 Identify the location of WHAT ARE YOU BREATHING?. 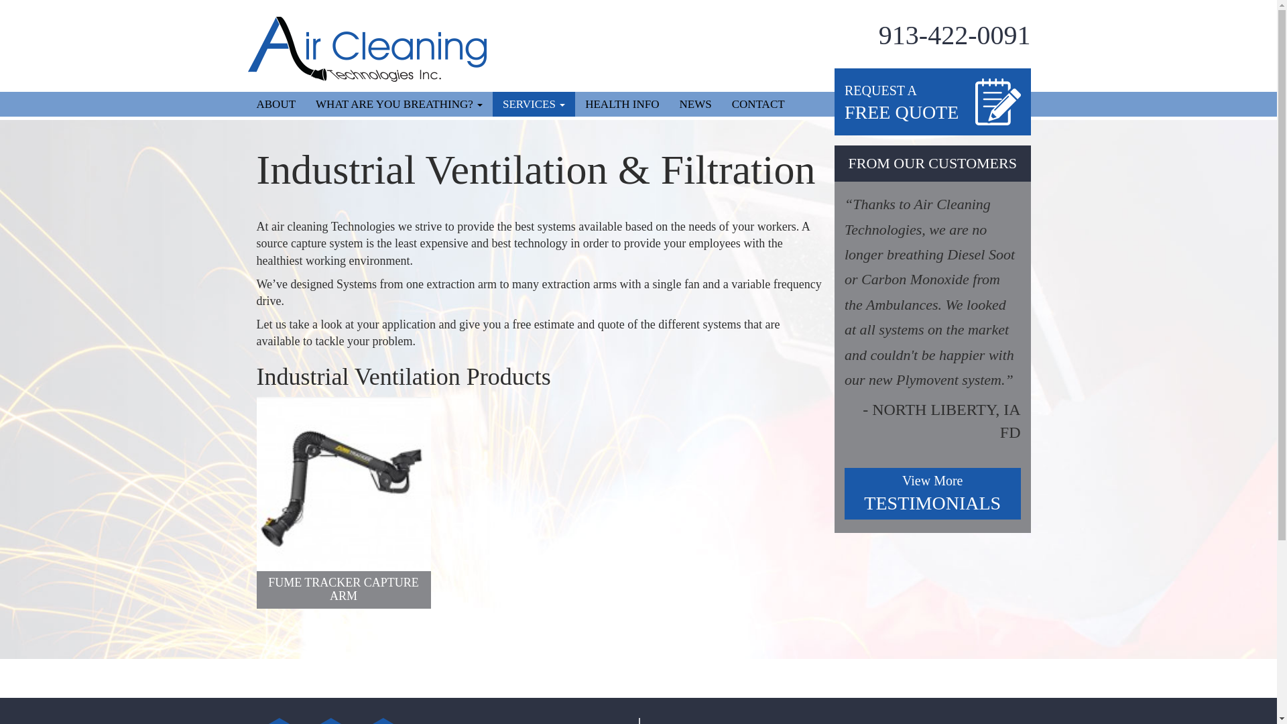
(932, 493).